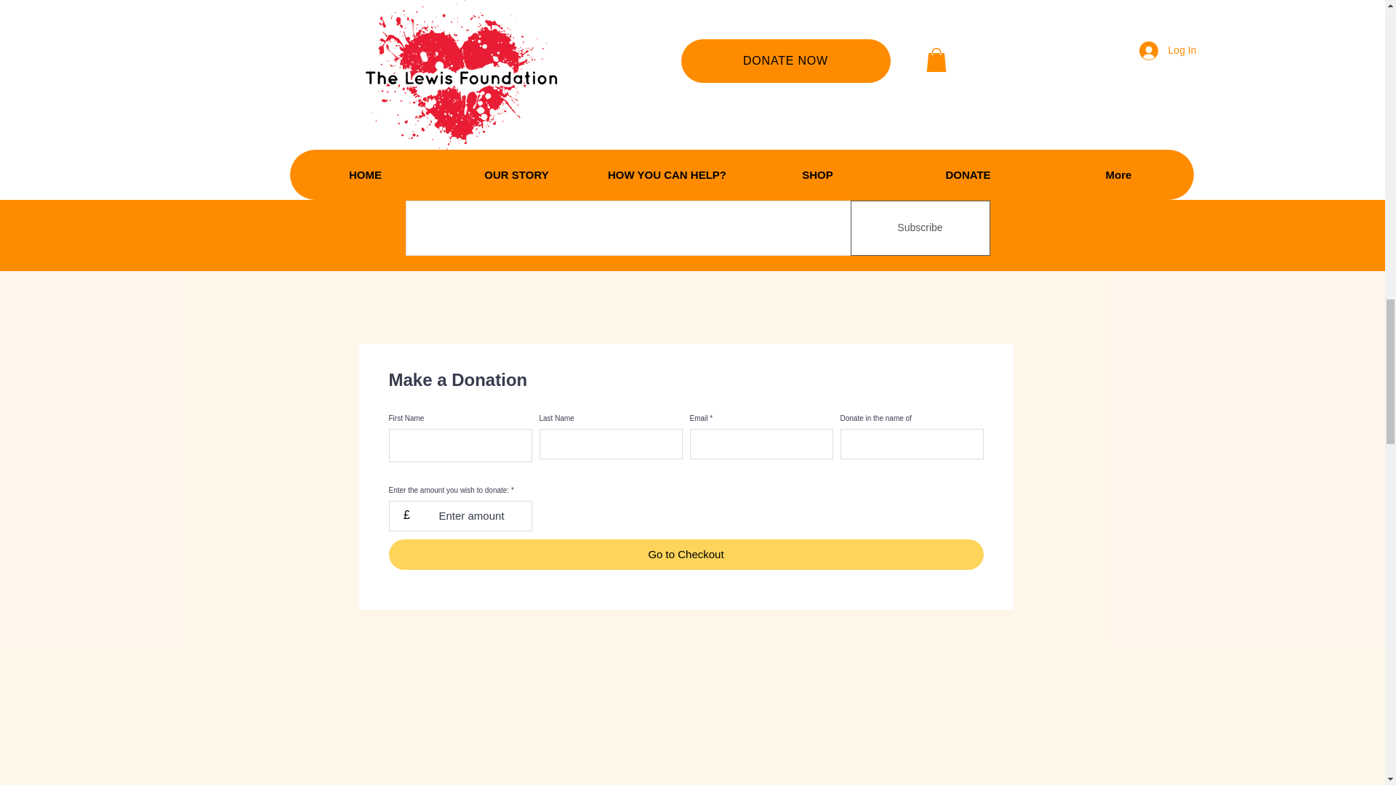  What do you see at coordinates (920, 228) in the screenshot?
I see `Subscribe` at bounding box center [920, 228].